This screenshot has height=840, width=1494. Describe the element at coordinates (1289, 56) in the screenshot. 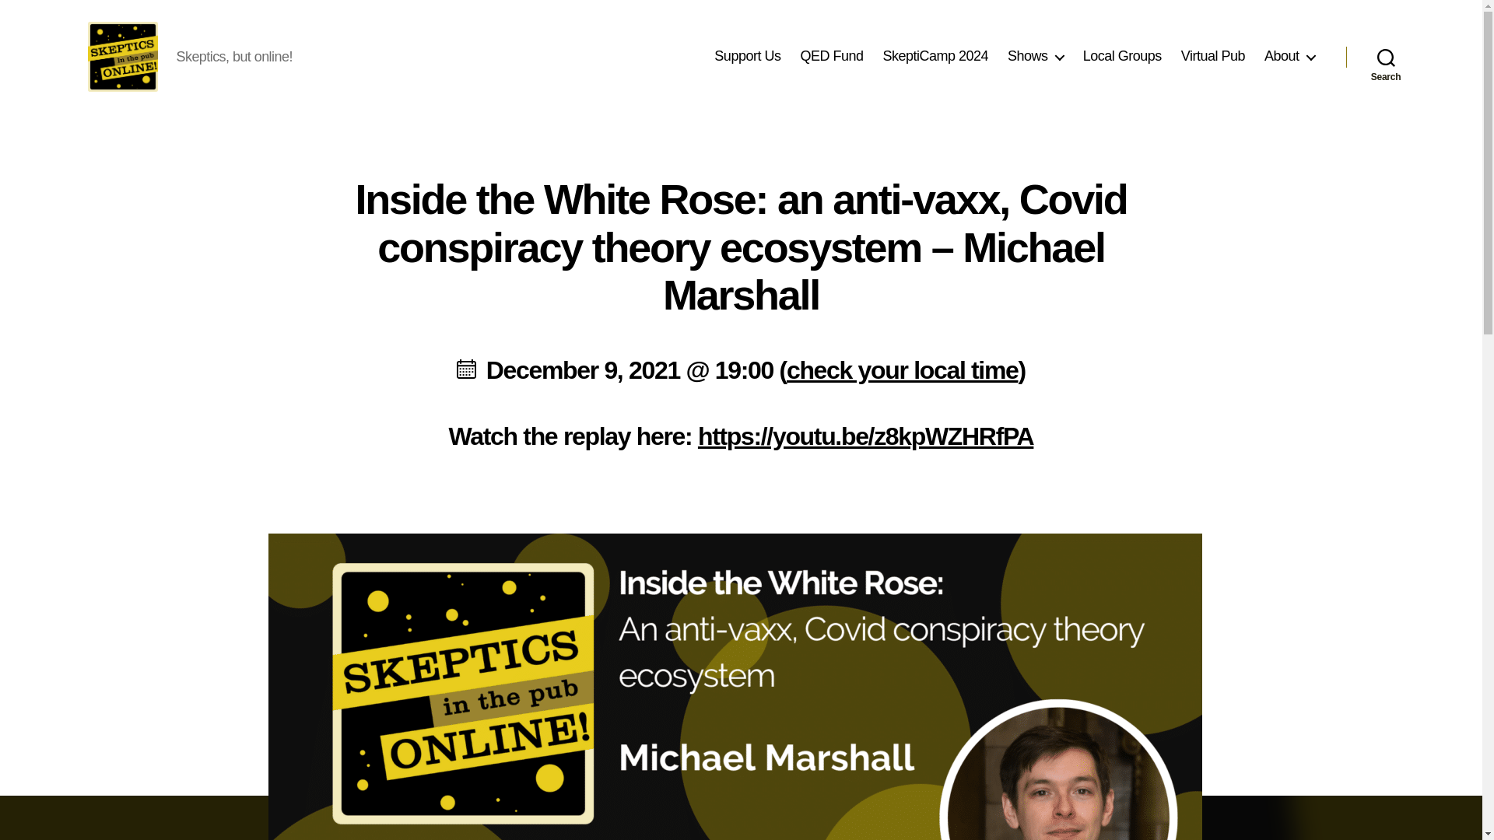

I see `About` at that location.